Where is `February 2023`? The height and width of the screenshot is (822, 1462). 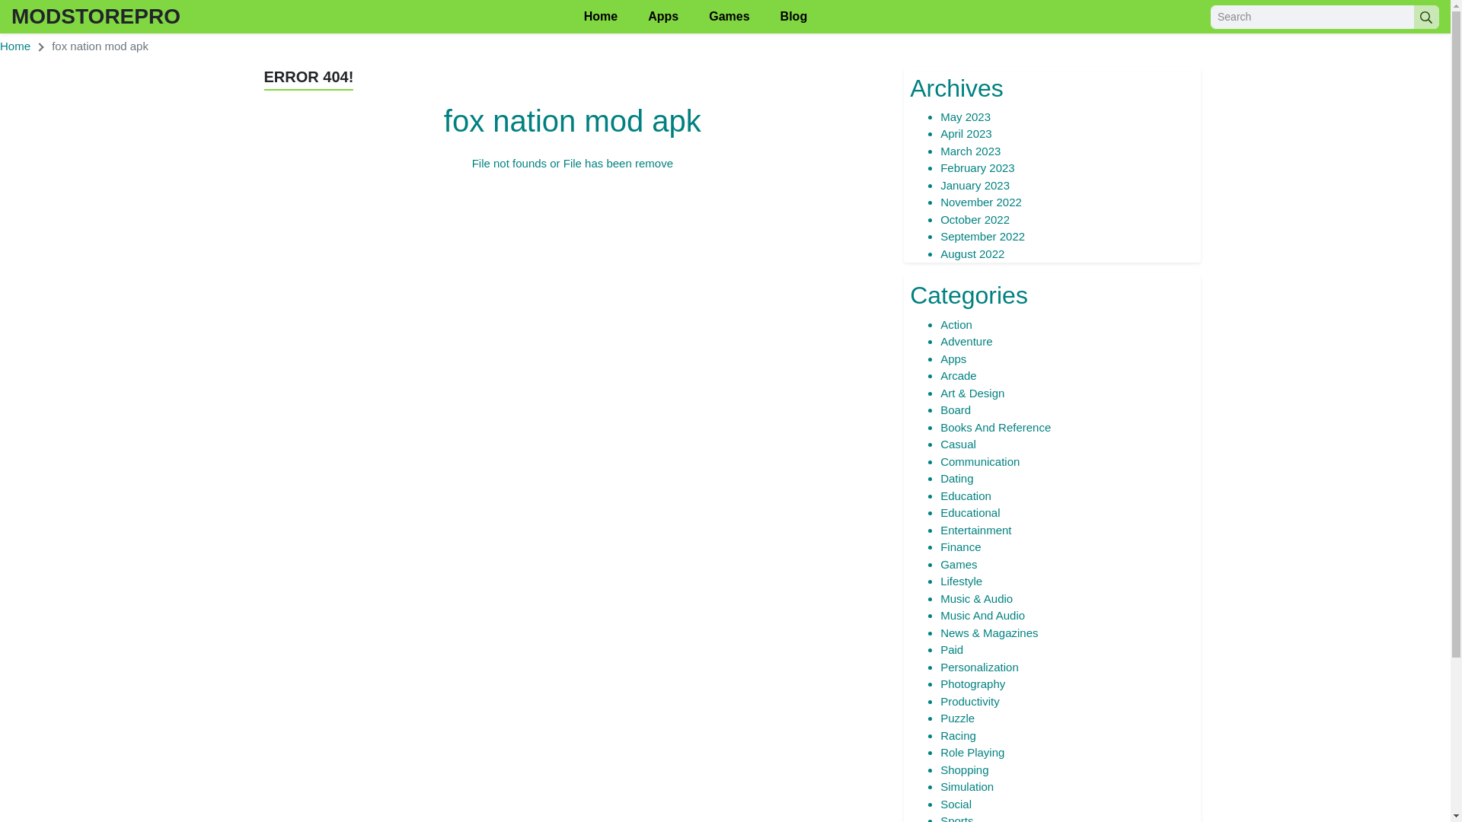 February 2023 is located at coordinates (977, 167).